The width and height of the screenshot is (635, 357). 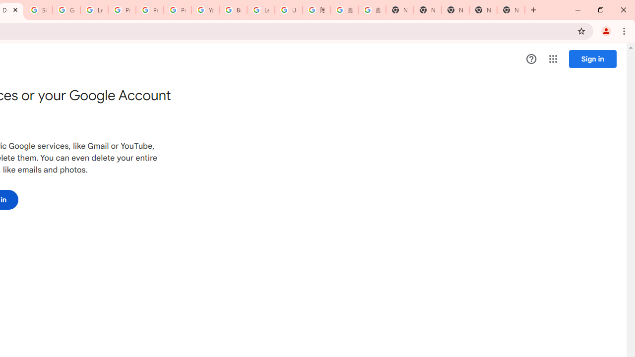 What do you see at coordinates (511, 10) in the screenshot?
I see `New Tab` at bounding box center [511, 10].